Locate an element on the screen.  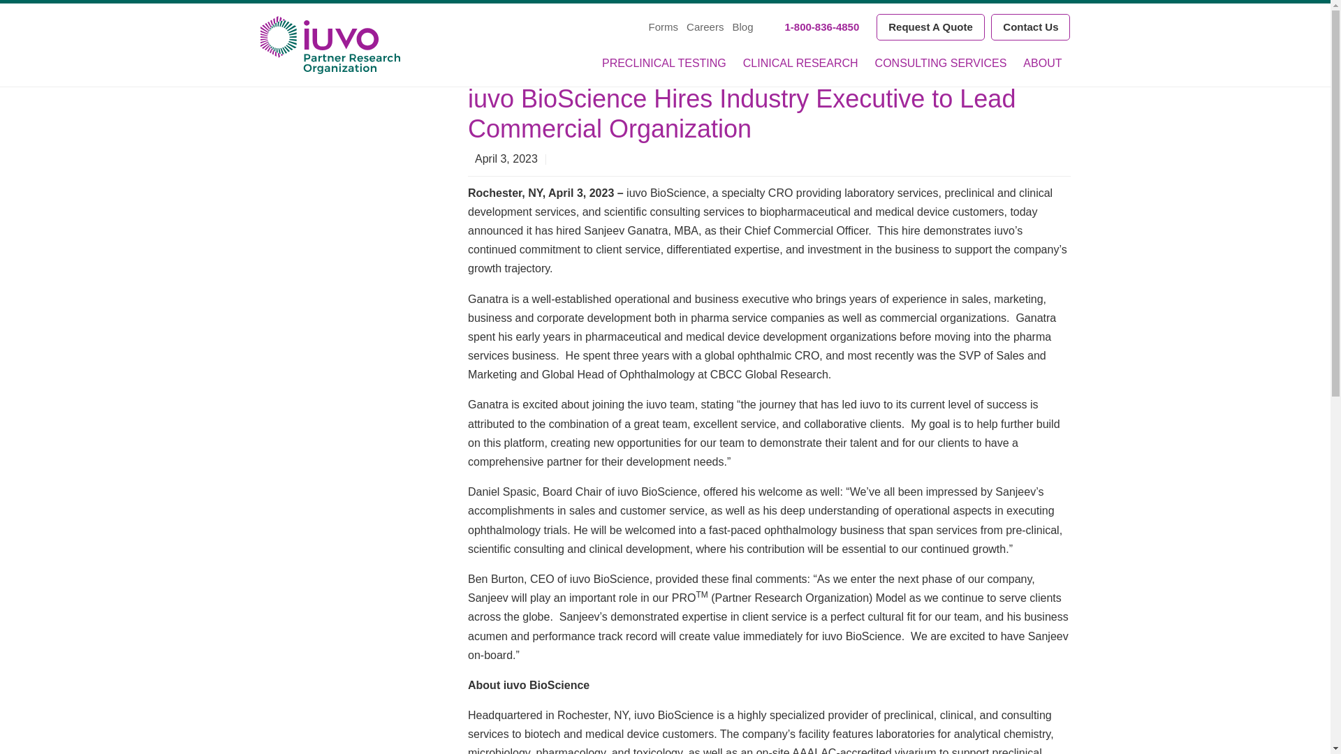
PRECLINICAL TESTING is located at coordinates (664, 63).